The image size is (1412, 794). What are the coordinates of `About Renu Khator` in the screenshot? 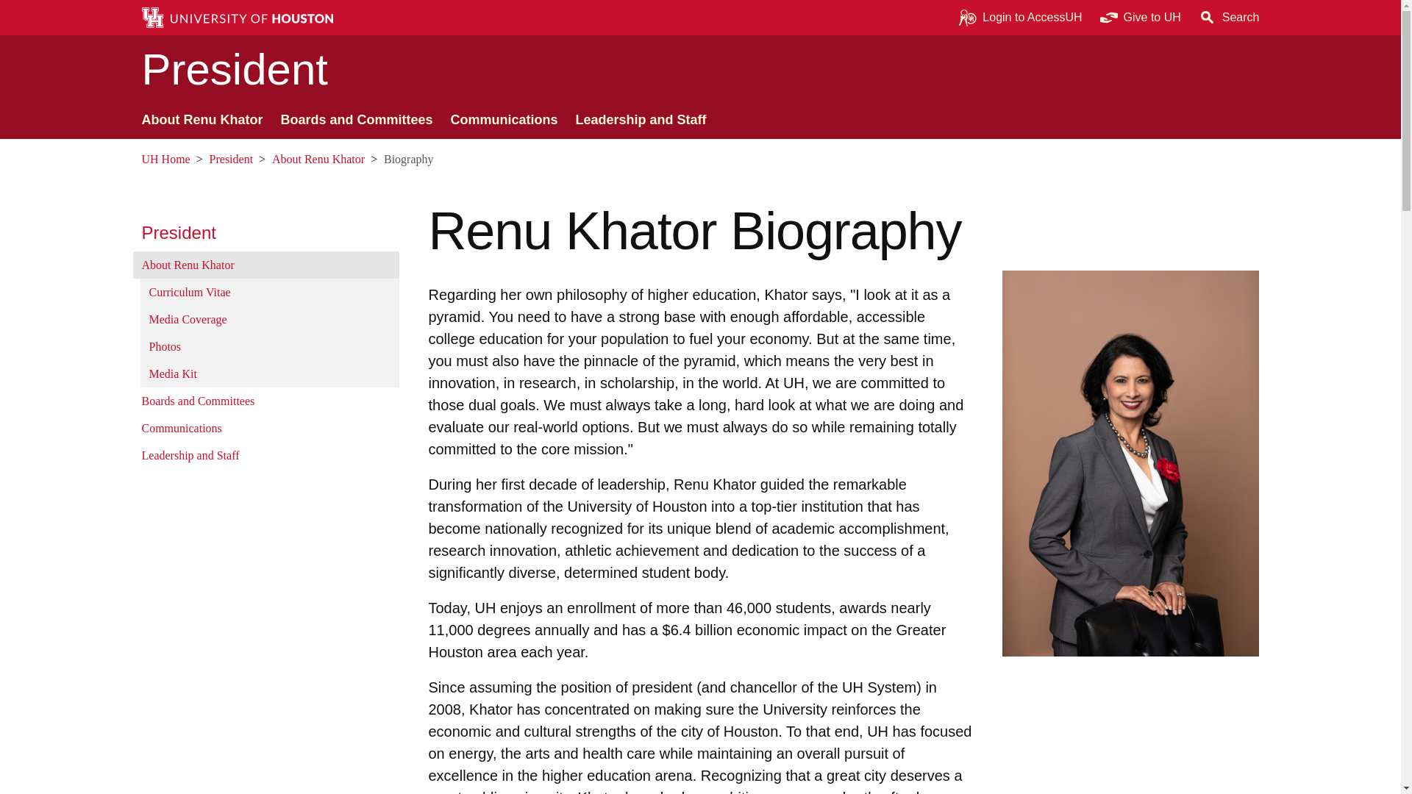 It's located at (202, 121).